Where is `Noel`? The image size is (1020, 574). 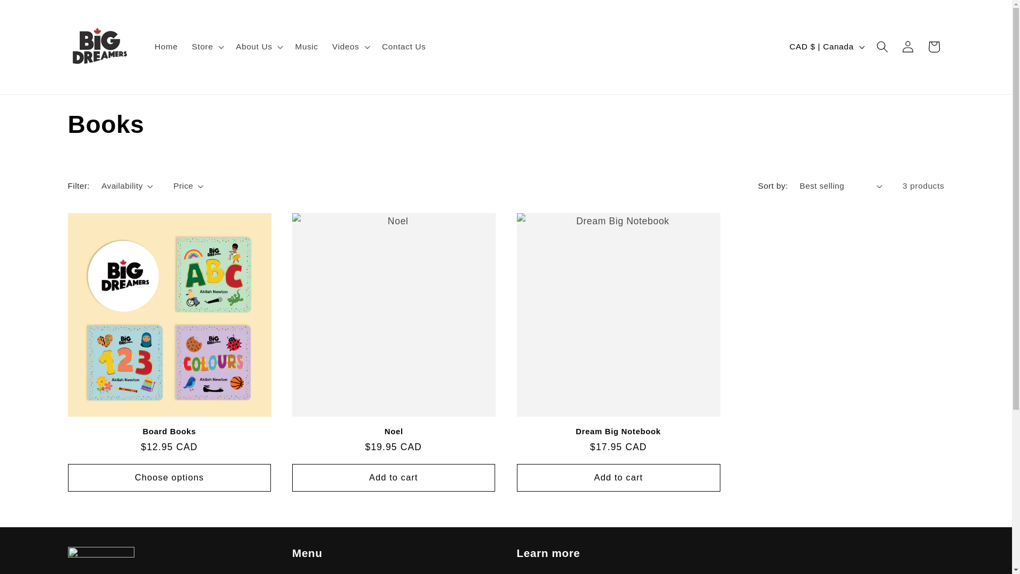 Noel is located at coordinates (394, 432).